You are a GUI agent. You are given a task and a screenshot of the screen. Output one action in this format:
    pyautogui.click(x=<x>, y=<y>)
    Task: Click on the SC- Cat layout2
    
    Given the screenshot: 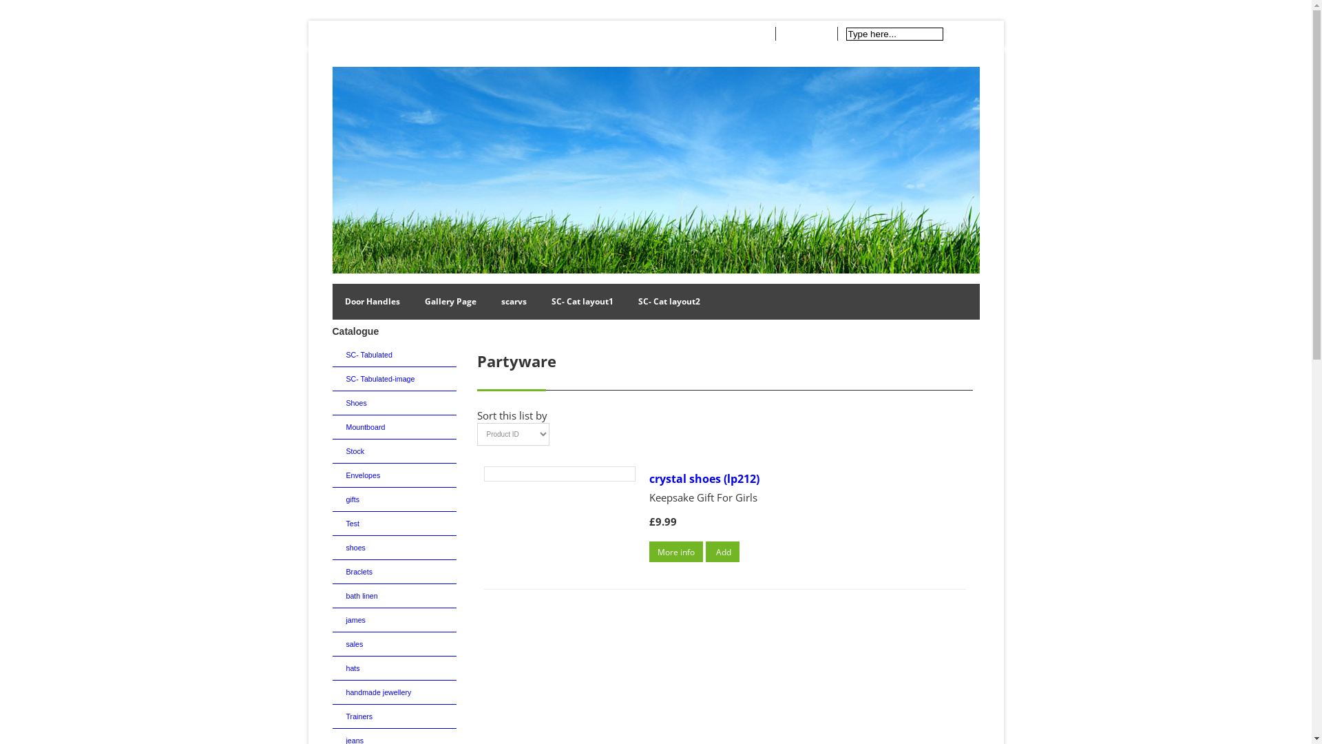 What is the action you would take?
    pyautogui.click(x=669, y=302)
    